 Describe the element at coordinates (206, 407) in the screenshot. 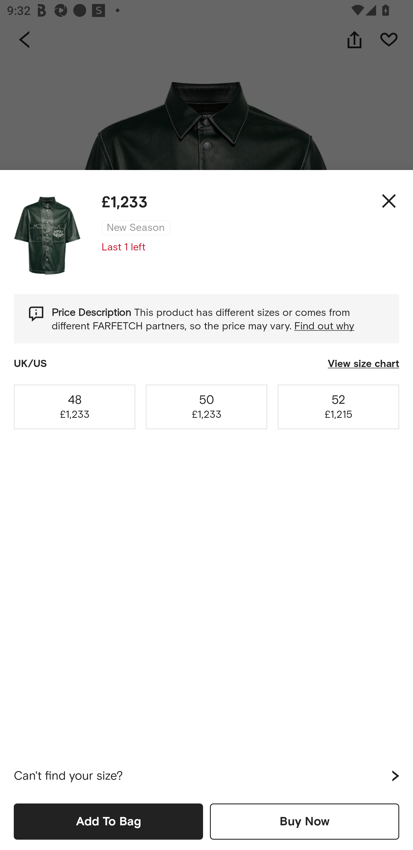

I see `50 £1,233` at that location.